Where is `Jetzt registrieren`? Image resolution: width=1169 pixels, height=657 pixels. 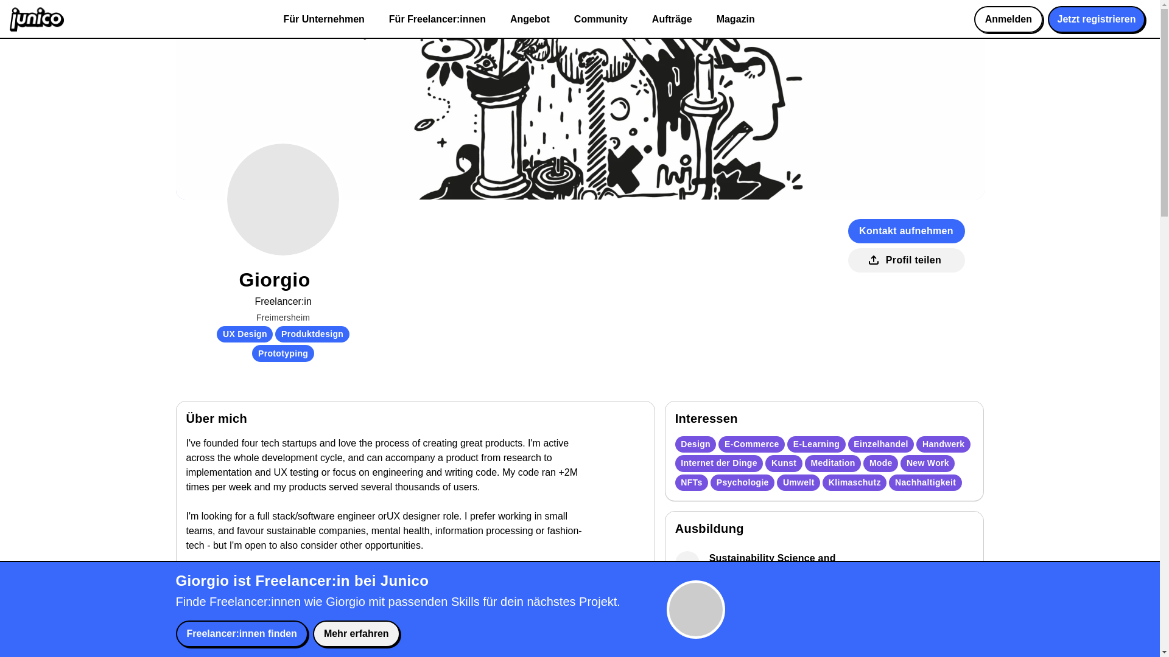 Jetzt registrieren is located at coordinates (1096, 19).